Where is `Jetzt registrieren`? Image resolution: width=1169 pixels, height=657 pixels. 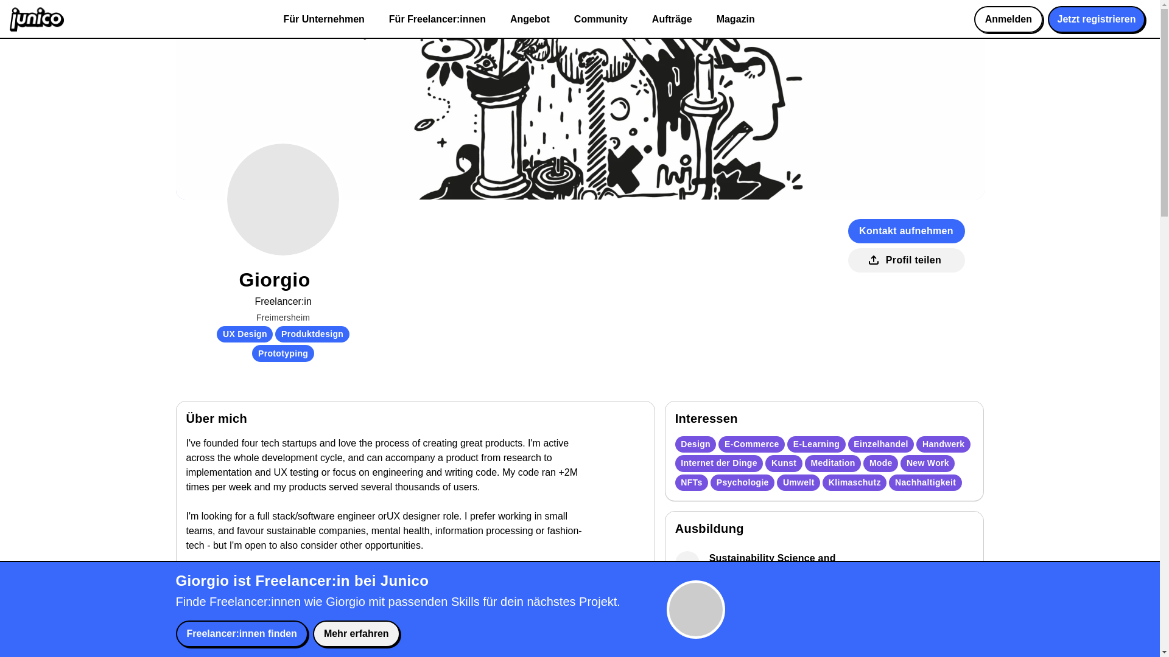 Jetzt registrieren is located at coordinates (1096, 19).